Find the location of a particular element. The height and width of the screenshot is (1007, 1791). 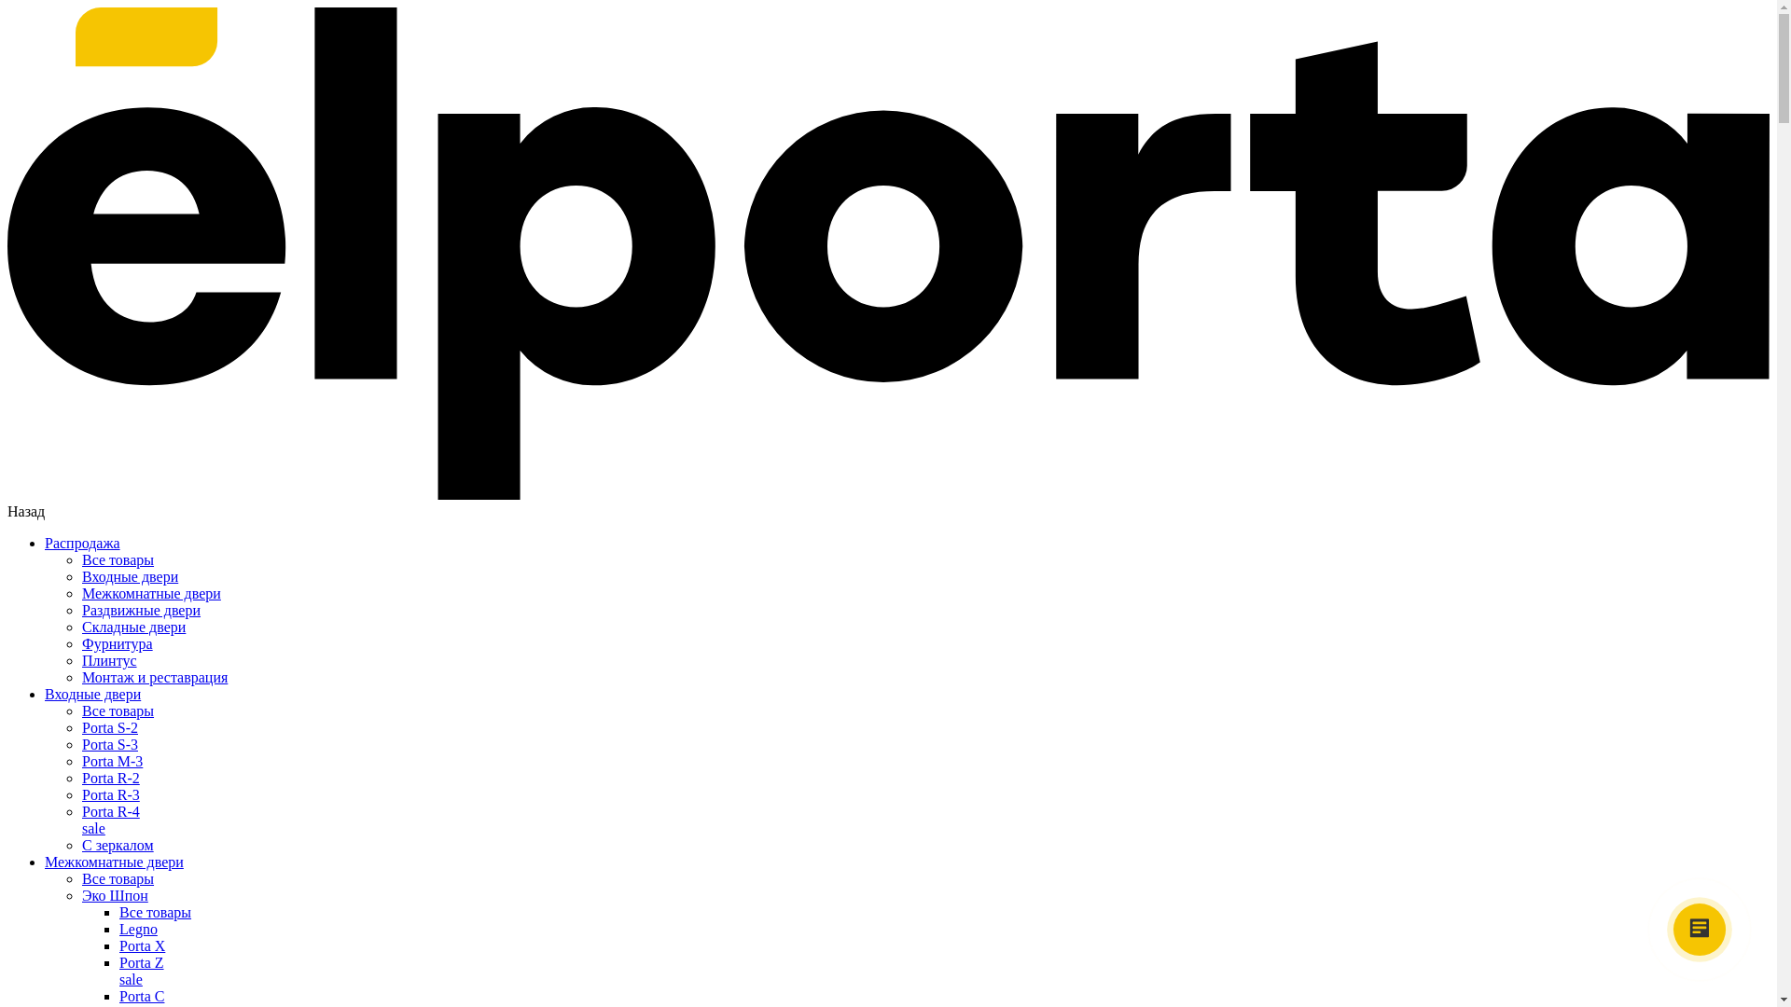

Porta R-2 is located at coordinates (111, 778).